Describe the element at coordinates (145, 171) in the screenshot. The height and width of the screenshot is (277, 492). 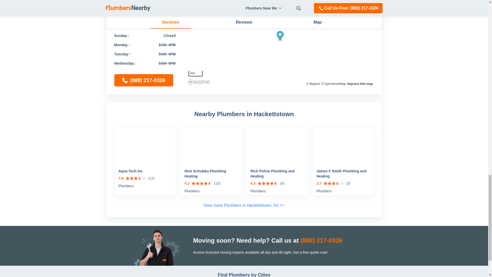
I see `Aqua Tech Inc` at that location.